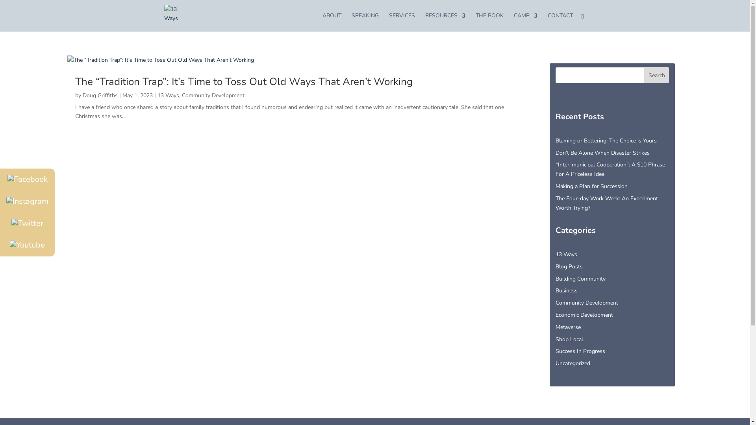  Describe the element at coordinates (490, 22) in the screenshot. I see `THE BOOK` at that location.